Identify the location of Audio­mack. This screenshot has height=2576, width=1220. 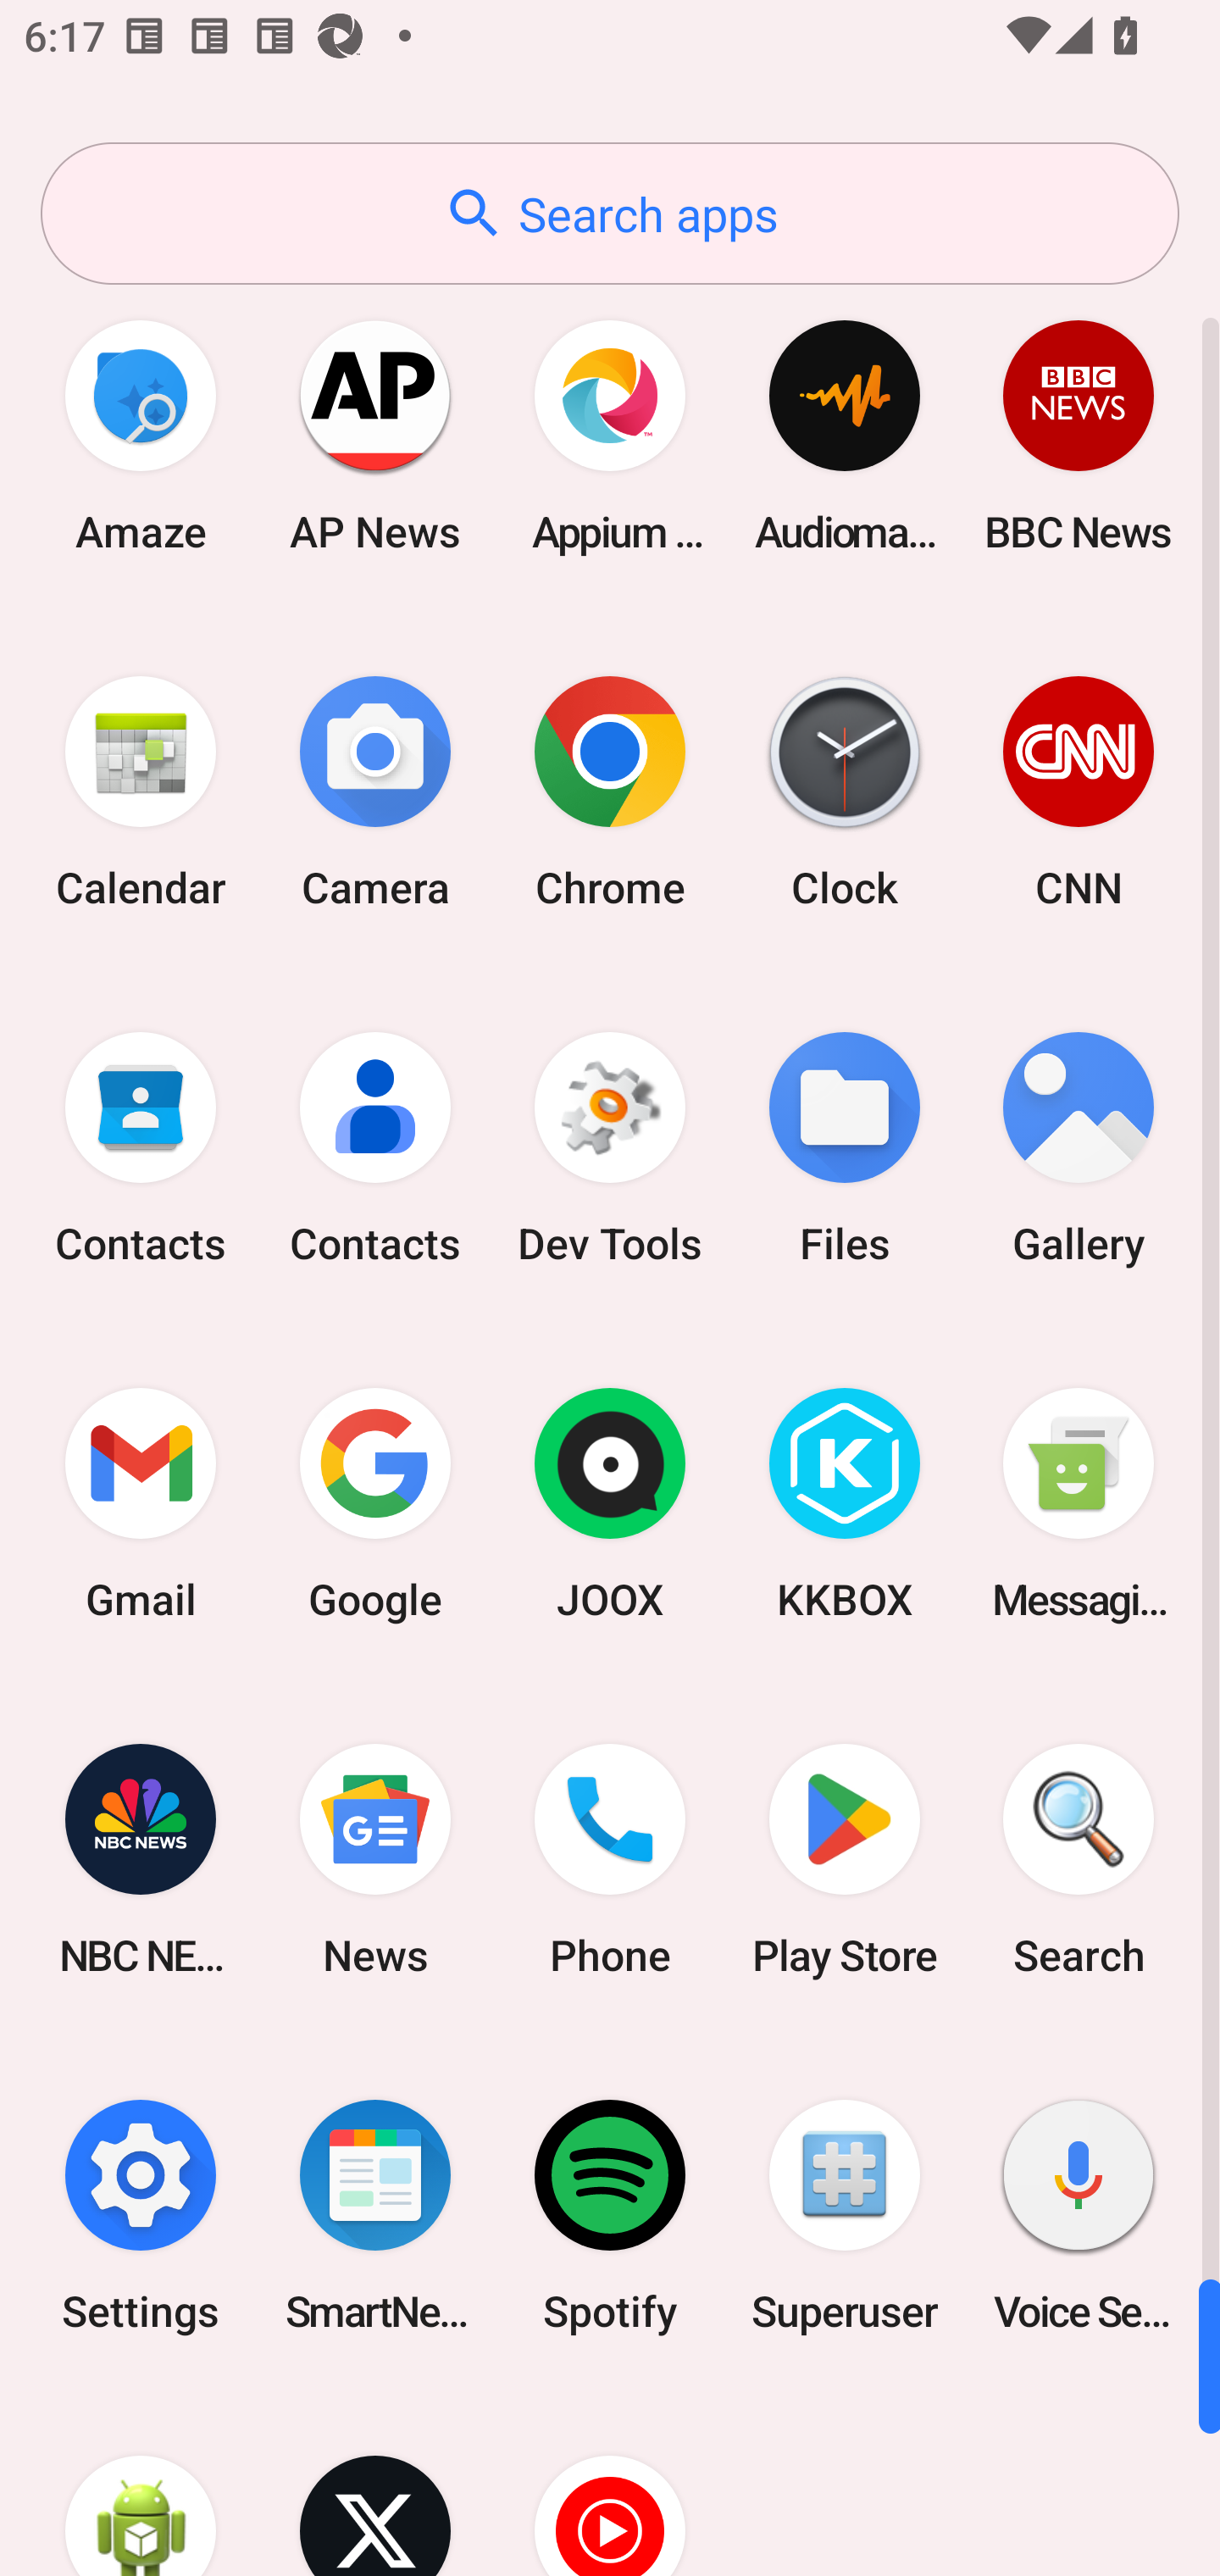
(844, 436).